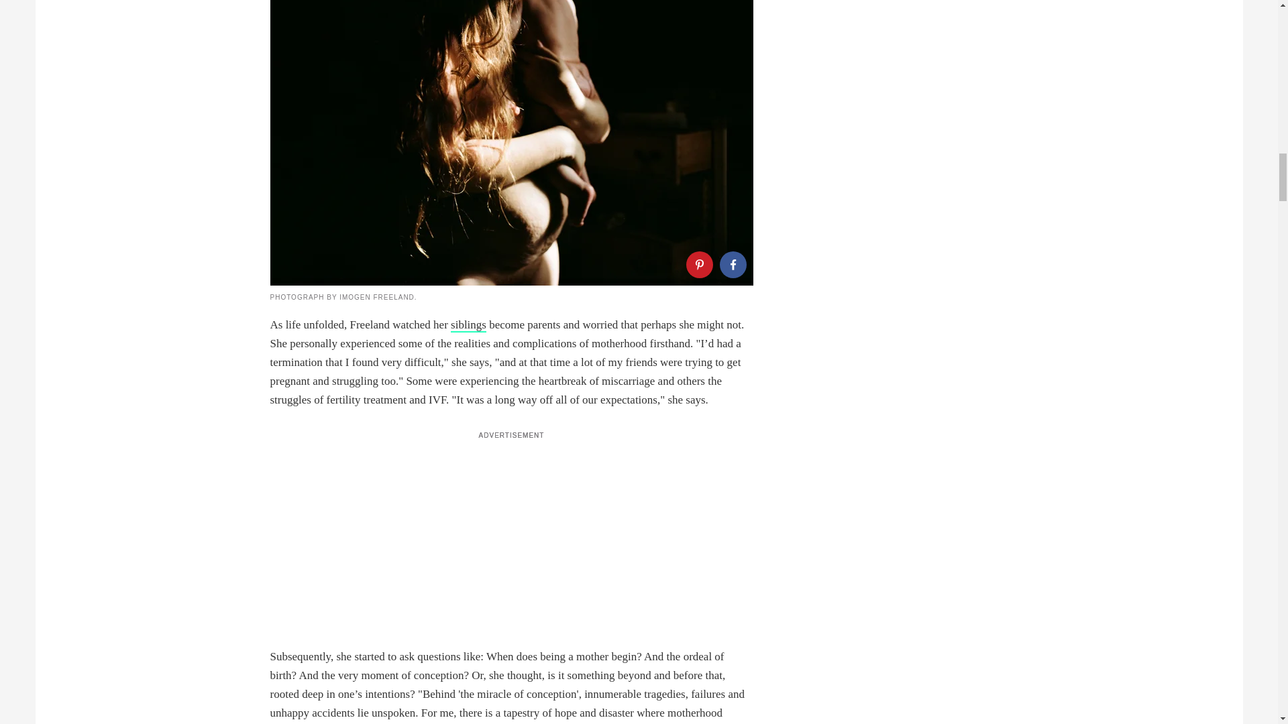  I want to click on Share on Facebook, so click(732, 264).